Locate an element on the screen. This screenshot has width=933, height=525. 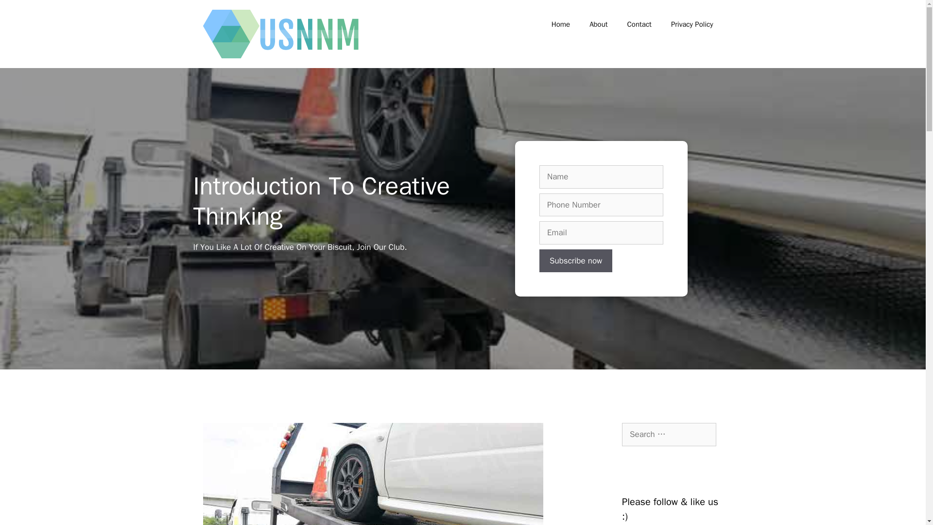
Home is located at coordinates (561, 24).